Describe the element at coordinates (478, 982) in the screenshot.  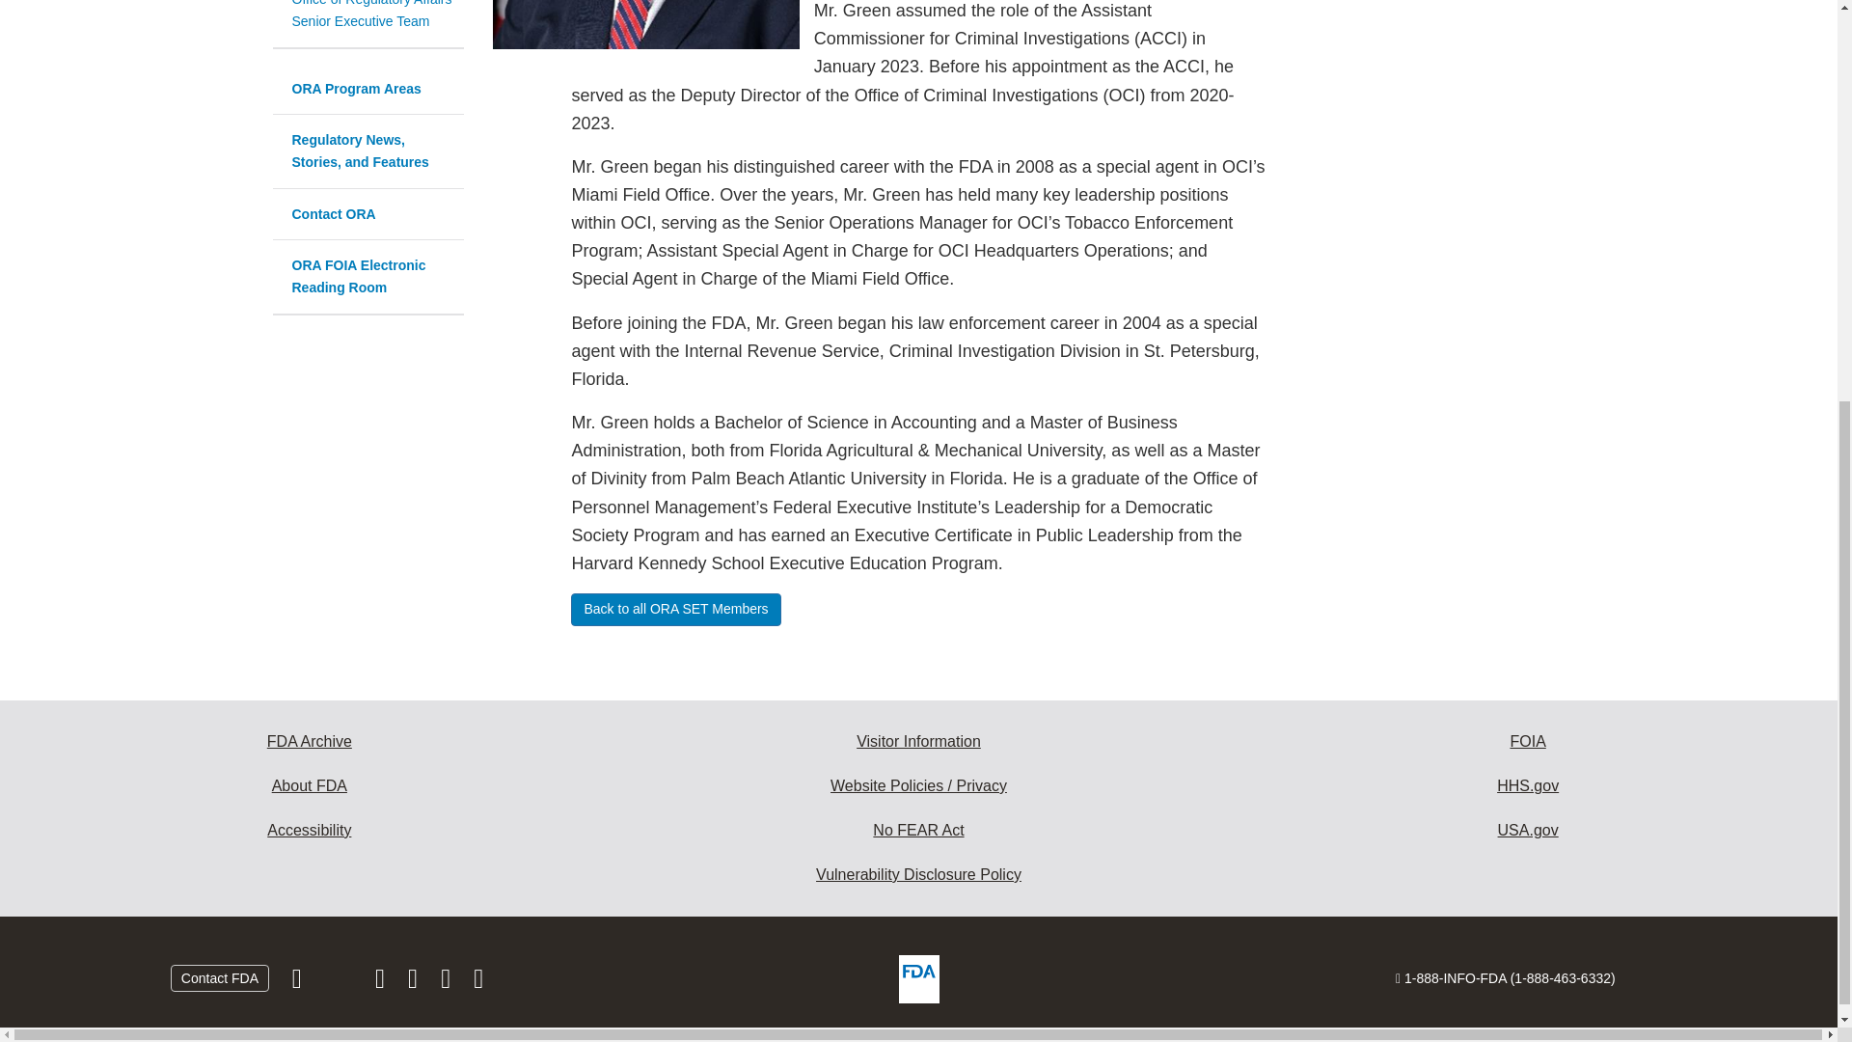
I see `Subscribe to FDA RSS feeds` at that location.